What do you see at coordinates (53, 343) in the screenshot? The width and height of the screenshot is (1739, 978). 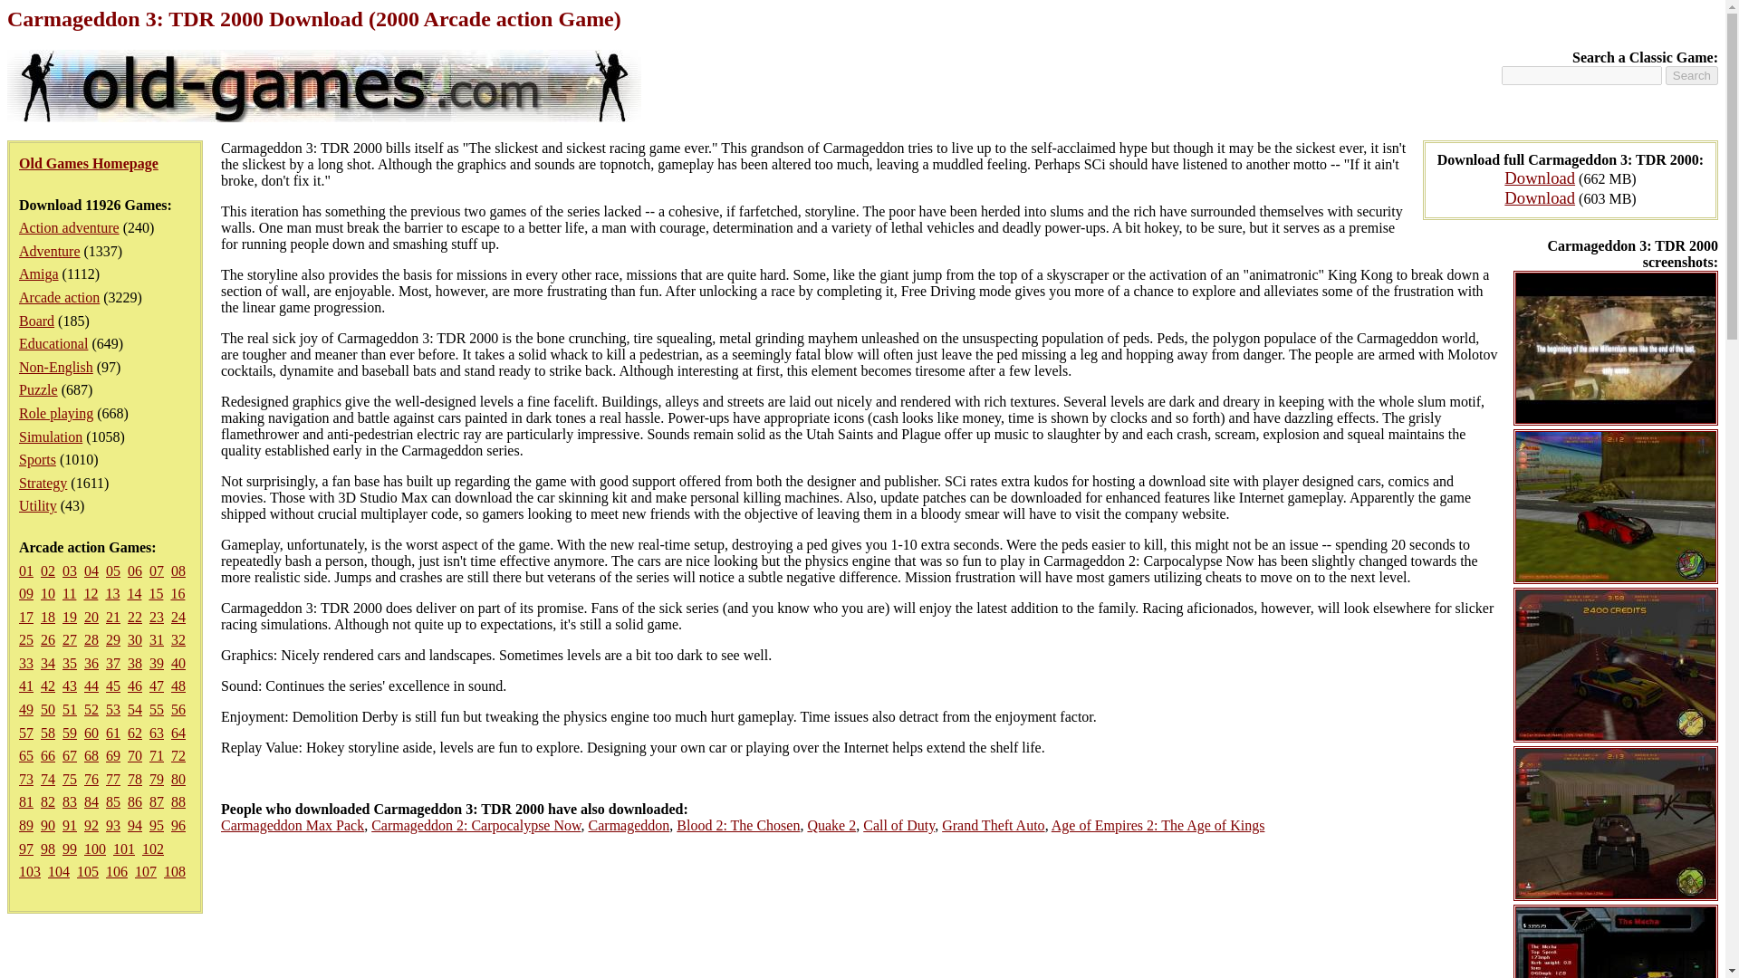 I see `Educational` at bounding box center [53, 343].